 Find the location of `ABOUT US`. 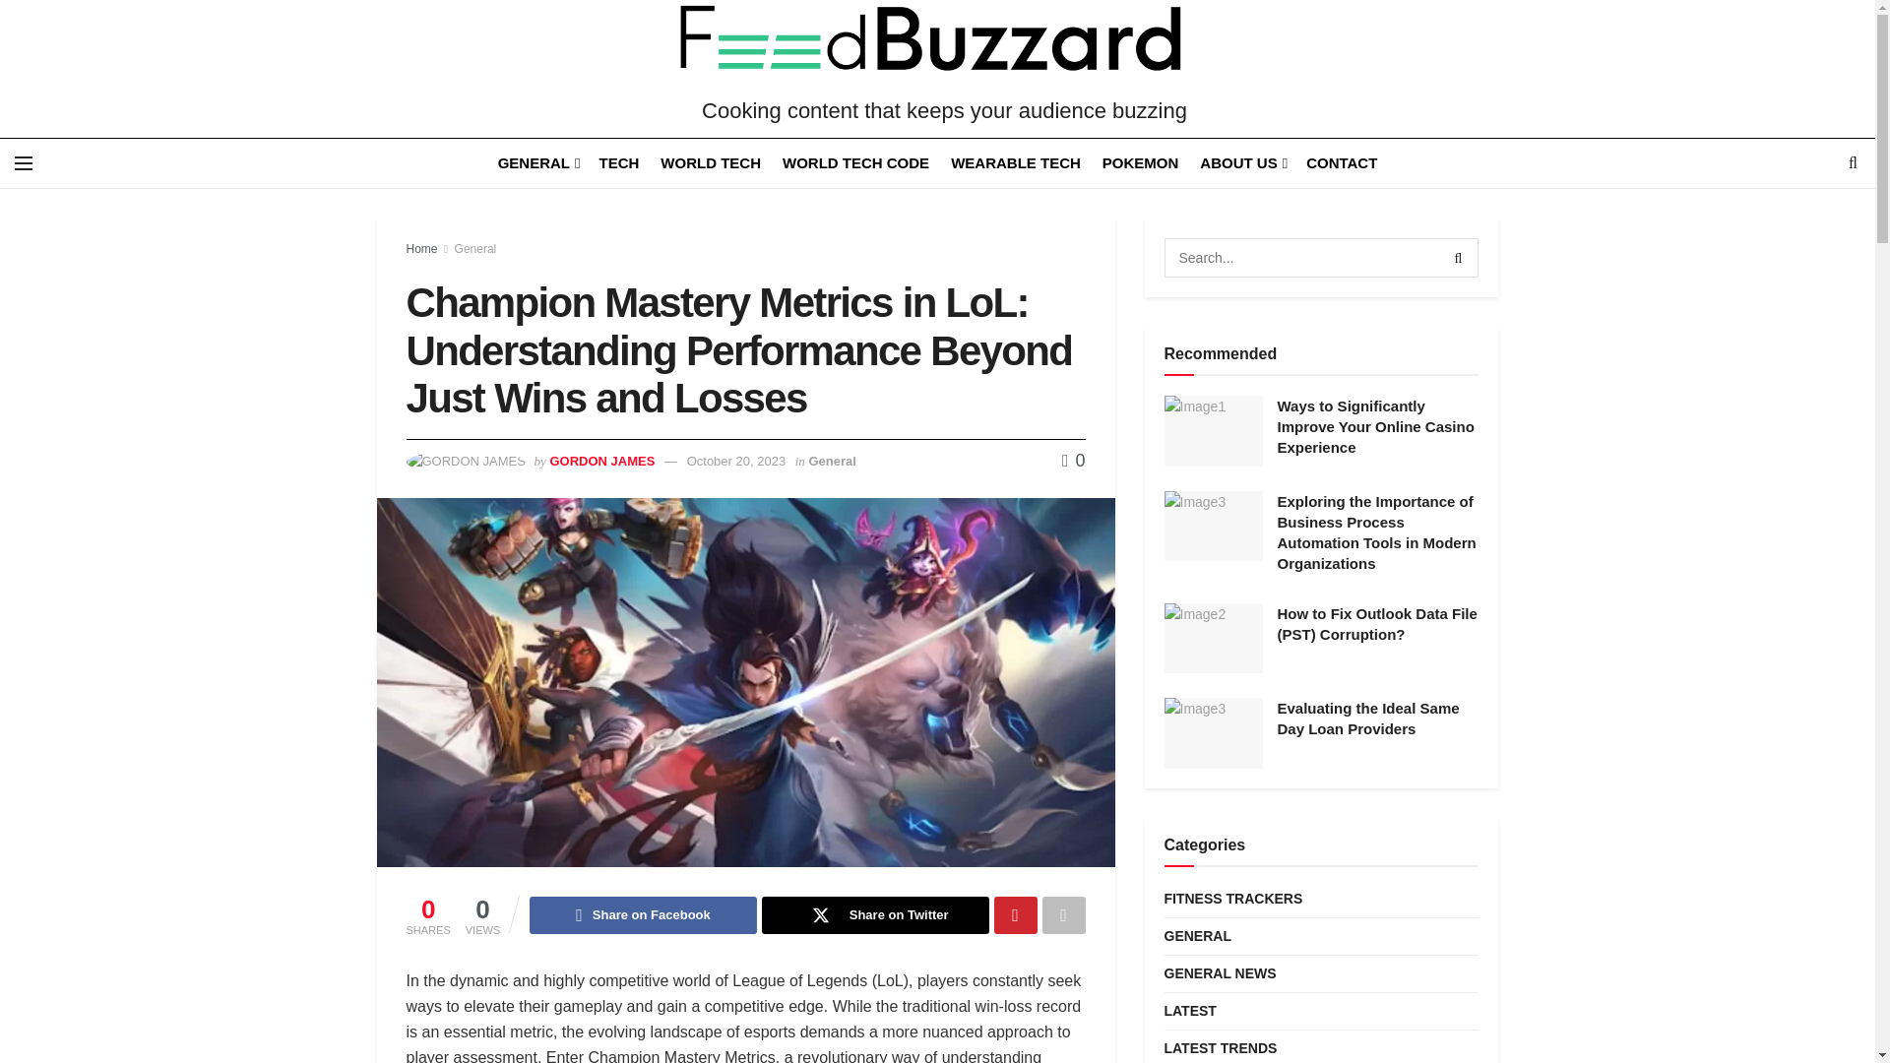

ABOUT US is located at coordinates (1242, 163).